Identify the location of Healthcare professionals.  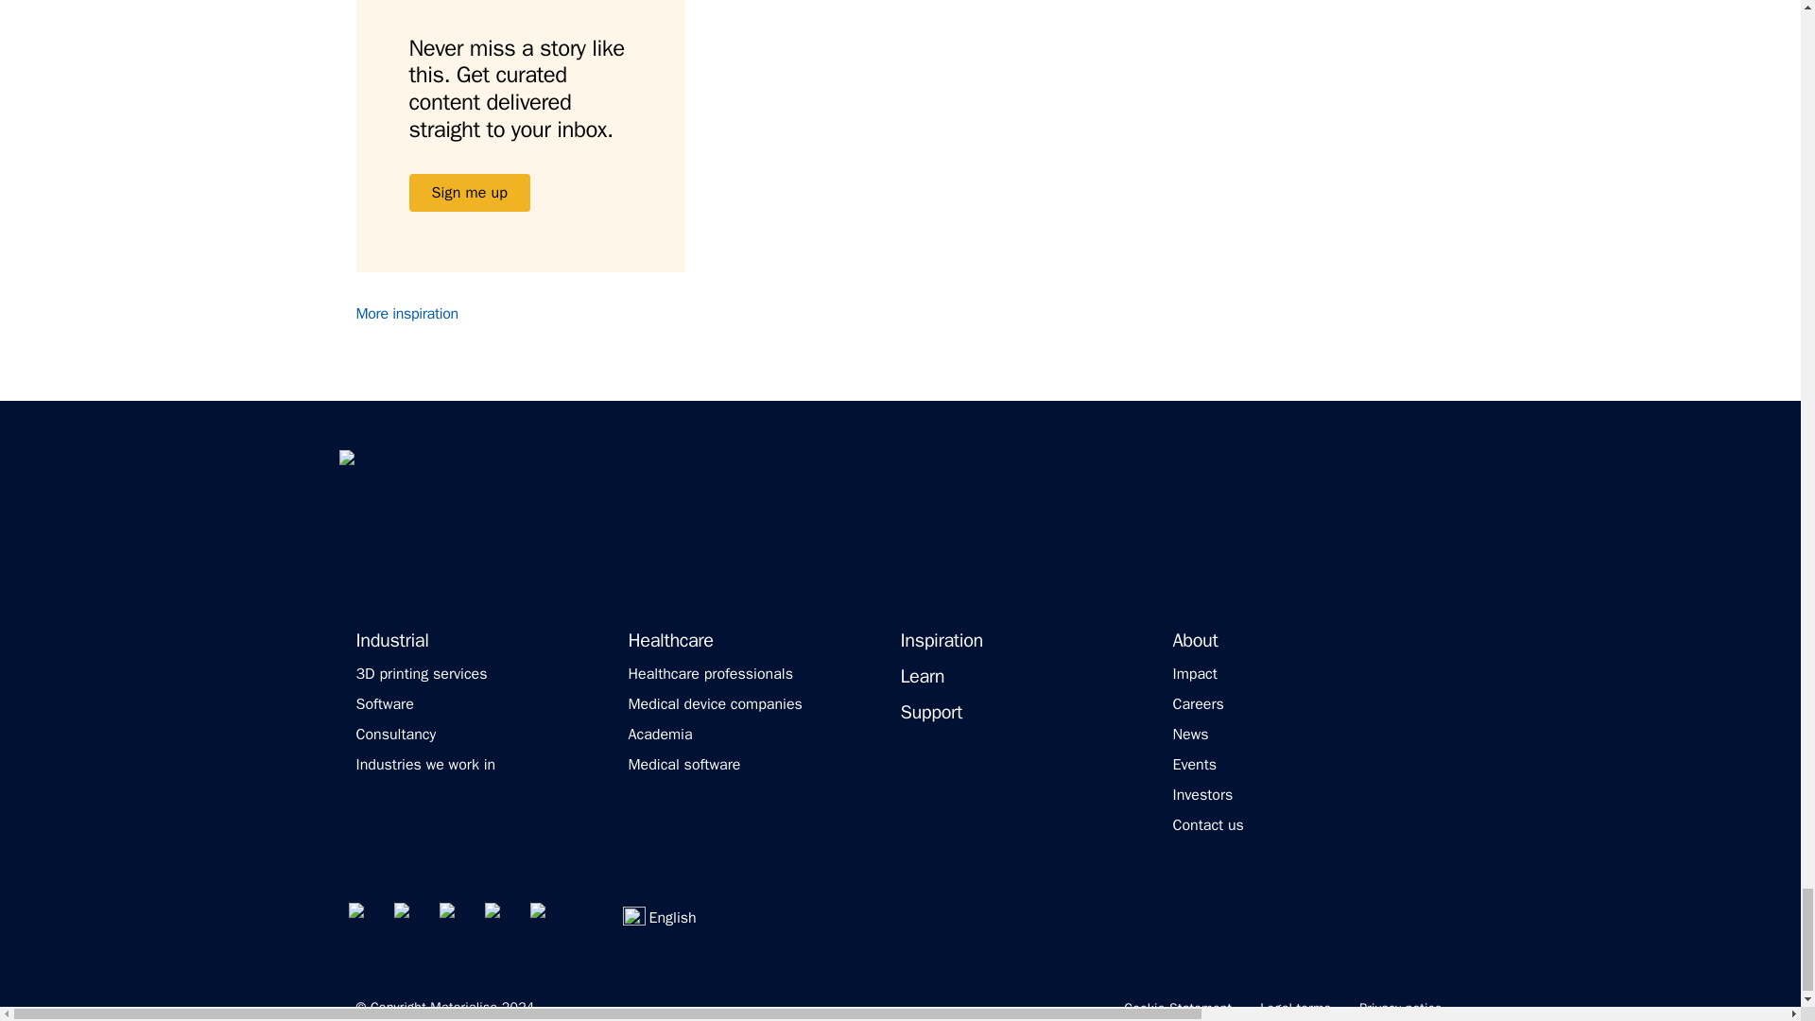
(709, 673).